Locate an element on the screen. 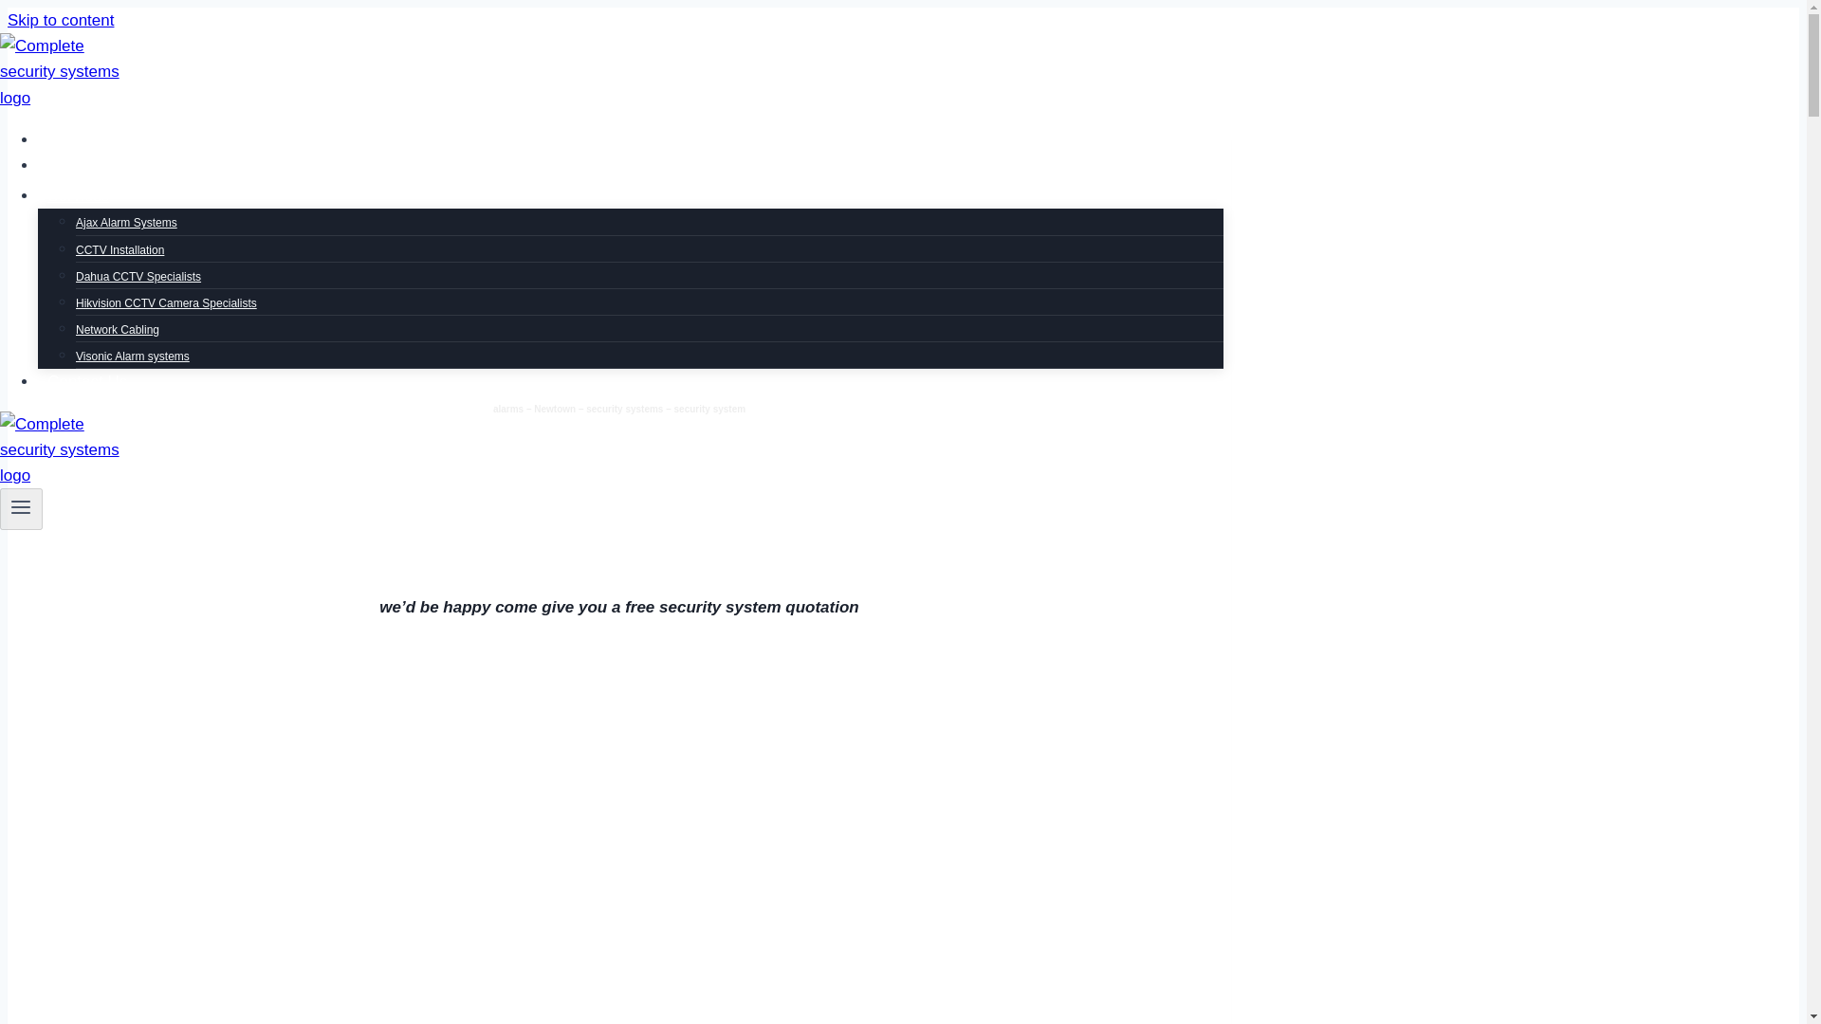 Image resolution: width=1821 pixels, height=1024 pixels. Skip to content is located at coordinates (60, 20).